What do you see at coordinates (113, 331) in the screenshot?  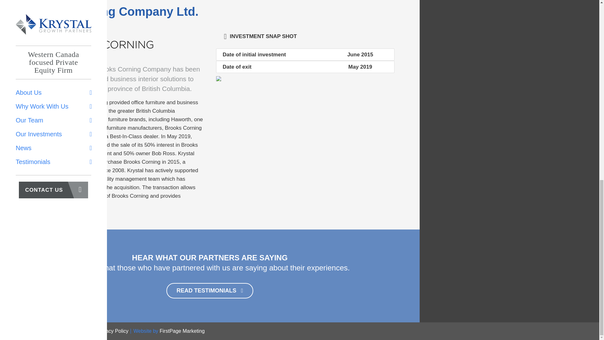 I see `Privacy Policy` at bounding box center [113, 331].